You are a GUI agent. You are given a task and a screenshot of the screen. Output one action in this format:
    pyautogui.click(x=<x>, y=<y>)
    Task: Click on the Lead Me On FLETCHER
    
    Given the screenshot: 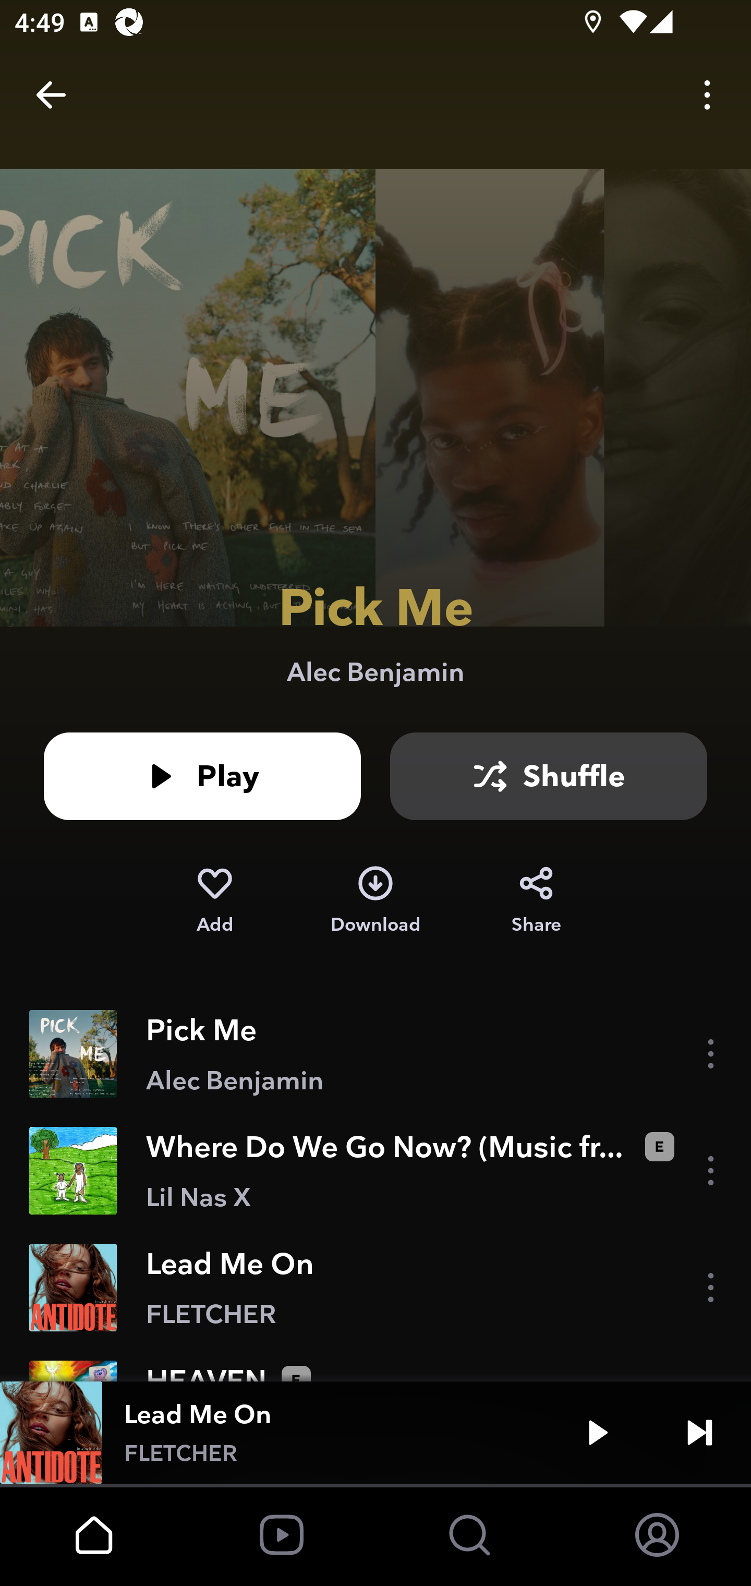 What is the action you would take?
    pyautogui.click(x=375, y=1288)
    